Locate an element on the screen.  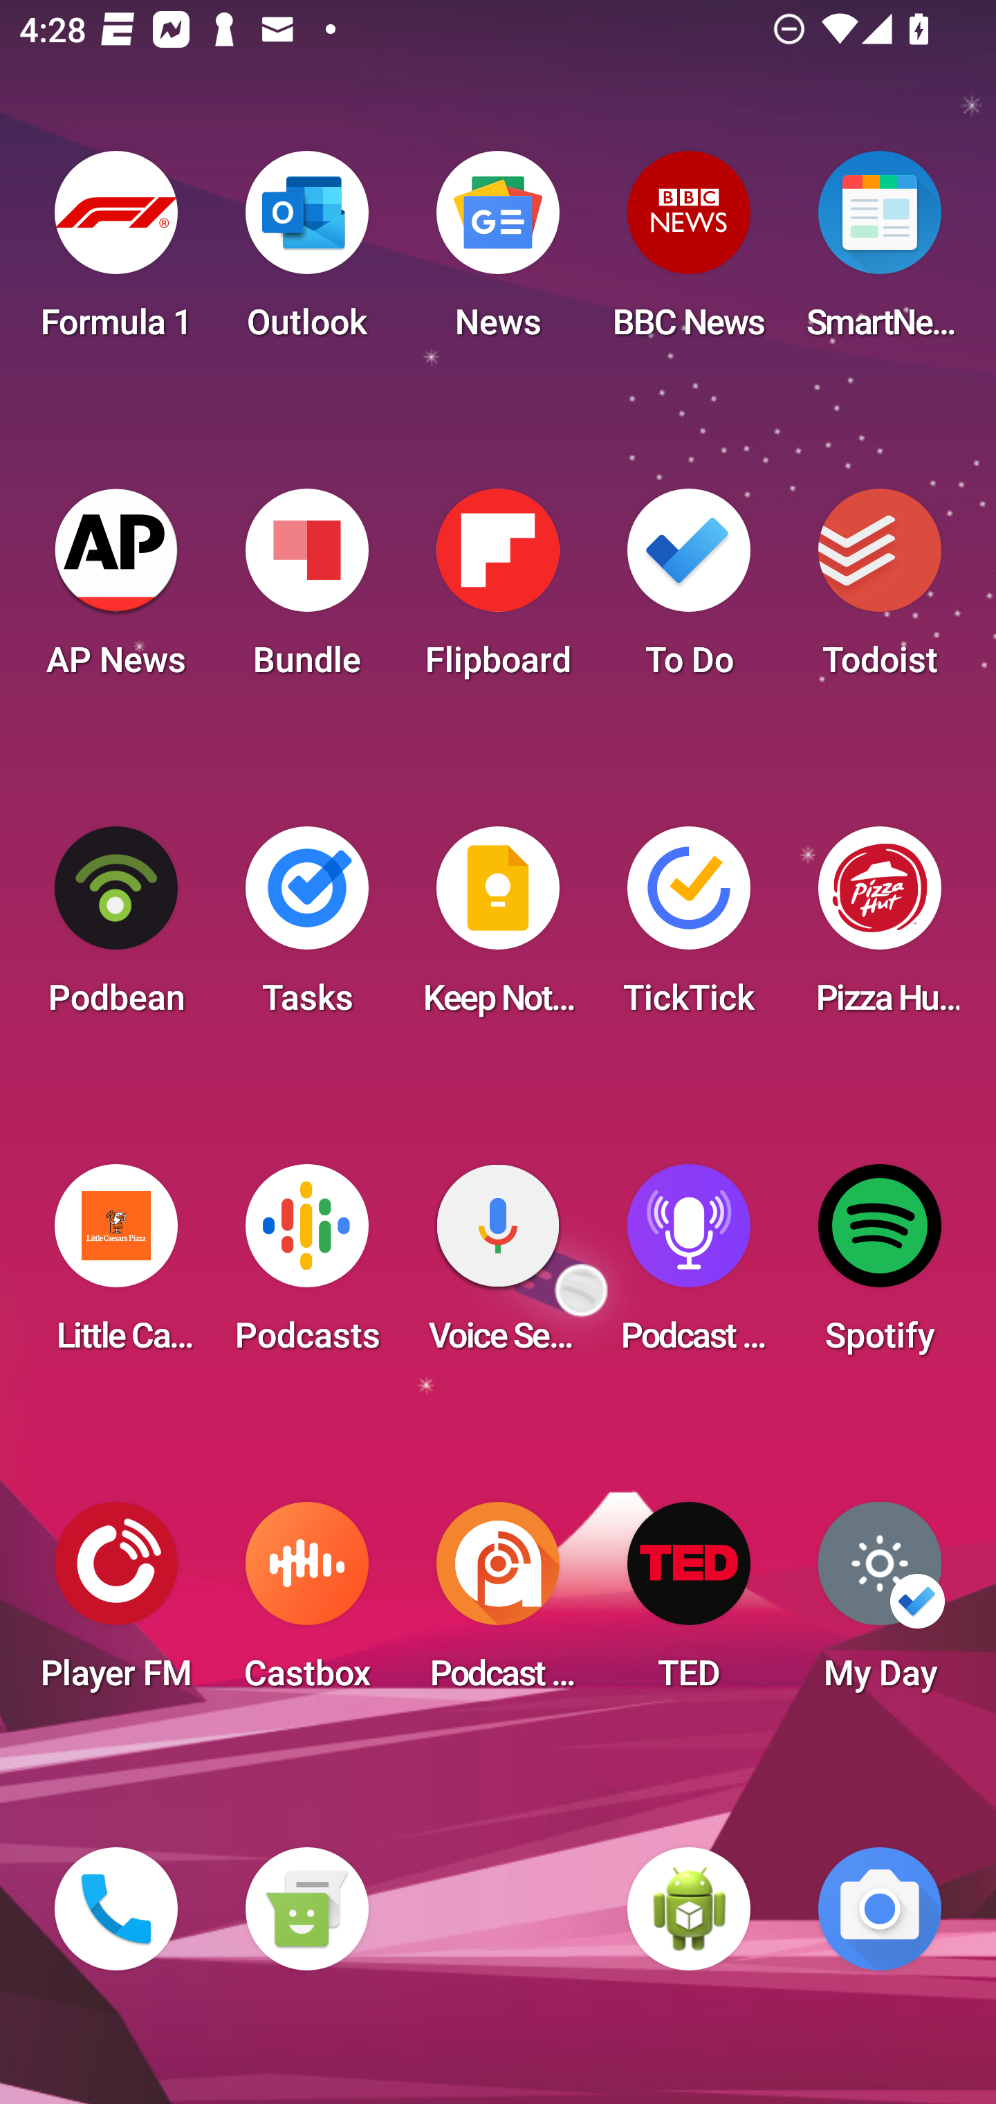
Keep Notes is located at coordinates (498, 929).